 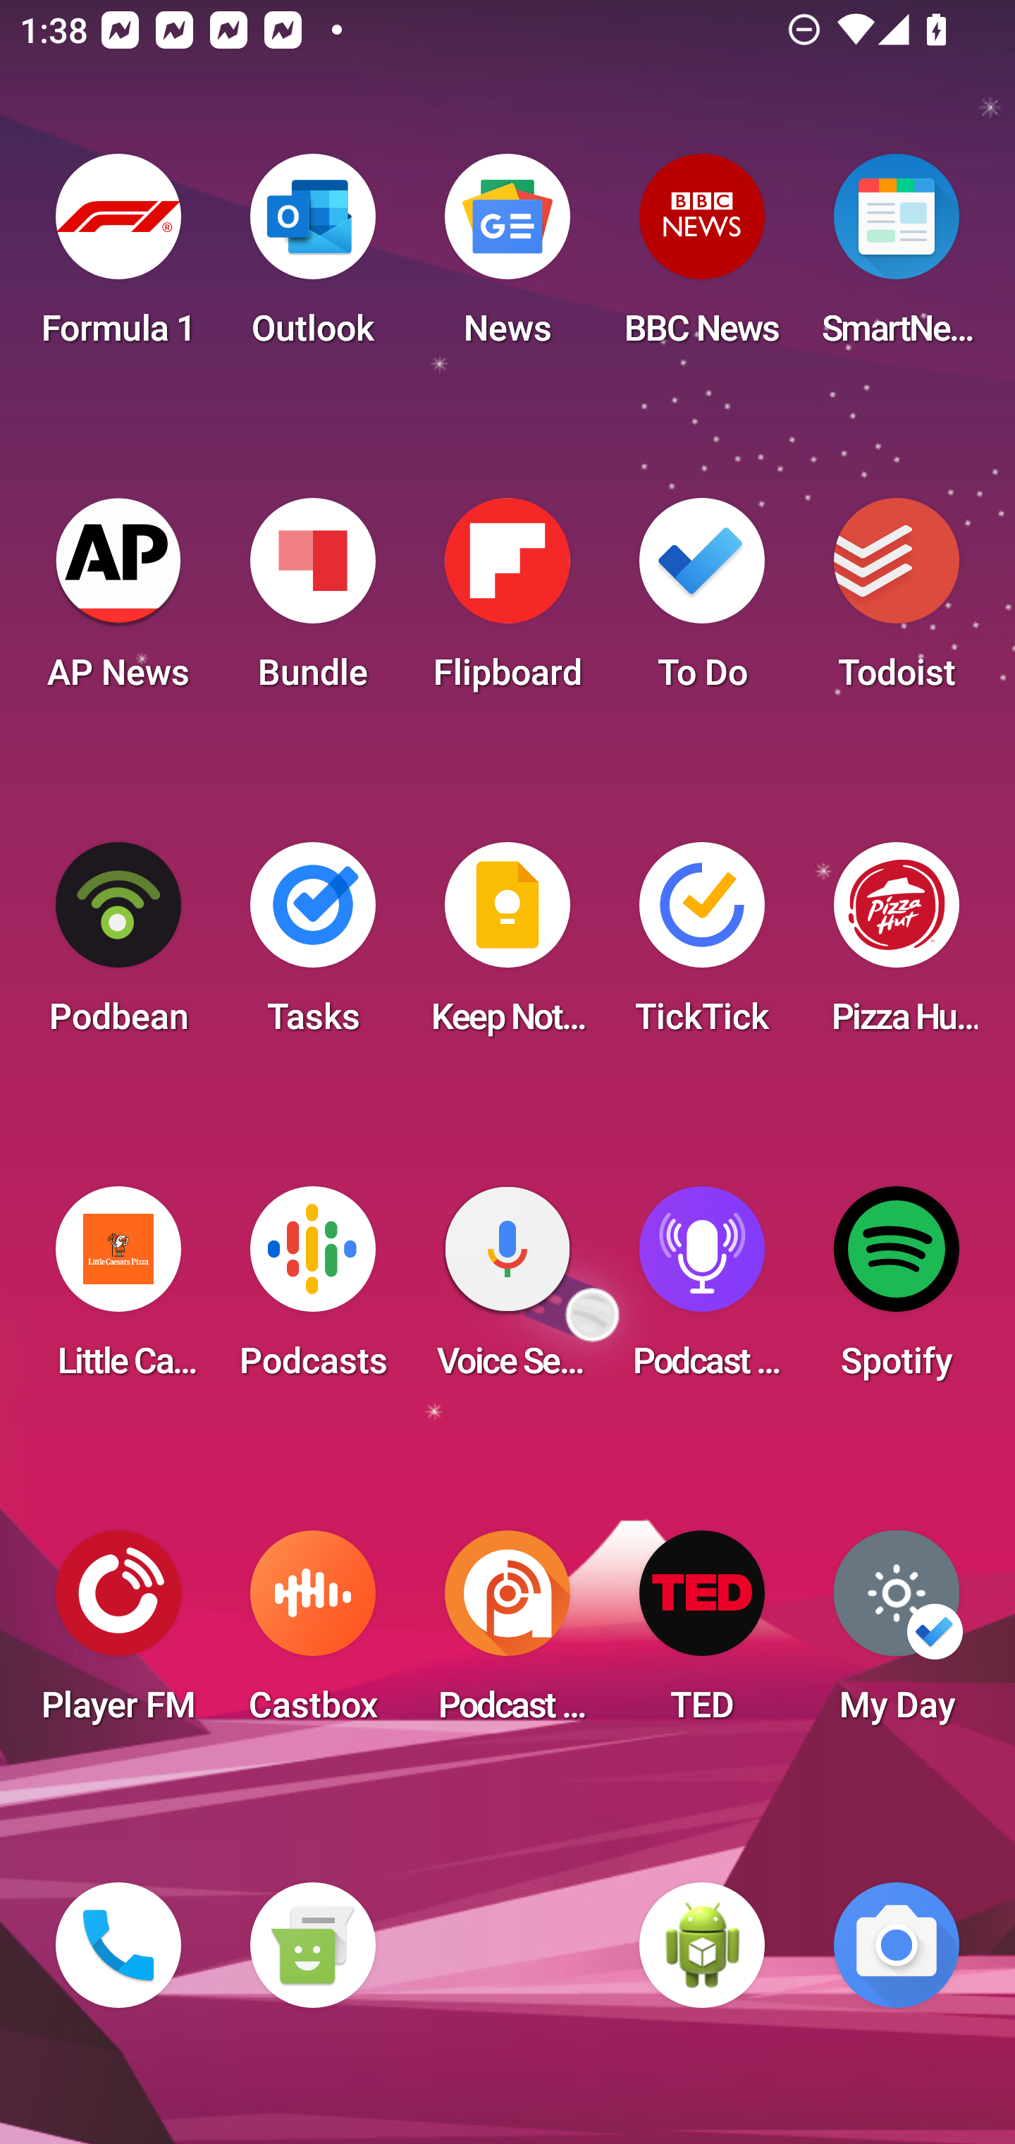 What do you see at coordinates (897, 946) in the screenshot?
I see `Pizza Hut HK & Macau` at bounding box center [897, 946].